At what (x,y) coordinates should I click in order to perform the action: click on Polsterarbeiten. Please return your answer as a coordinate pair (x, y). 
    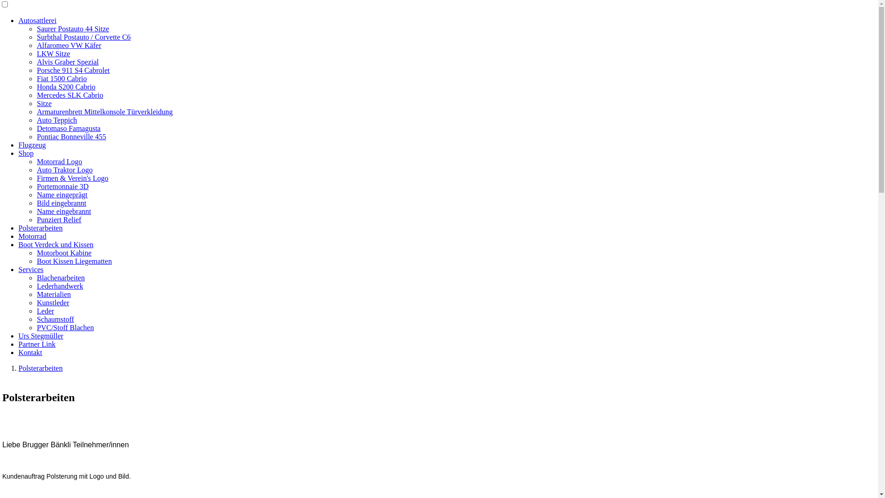
    Looking at the image, I should click on (41, 228).